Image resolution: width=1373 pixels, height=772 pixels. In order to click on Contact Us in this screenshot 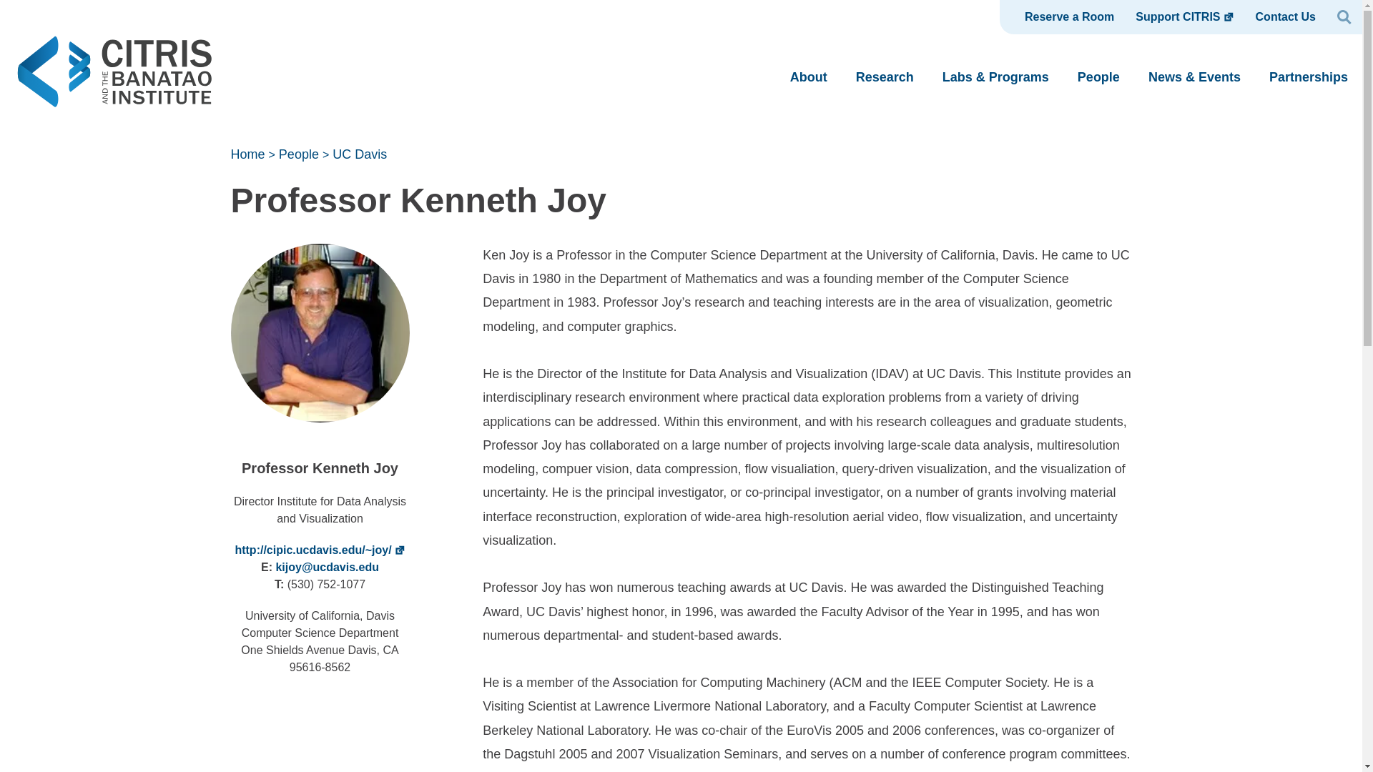, I will do `click(1286, 17)`.